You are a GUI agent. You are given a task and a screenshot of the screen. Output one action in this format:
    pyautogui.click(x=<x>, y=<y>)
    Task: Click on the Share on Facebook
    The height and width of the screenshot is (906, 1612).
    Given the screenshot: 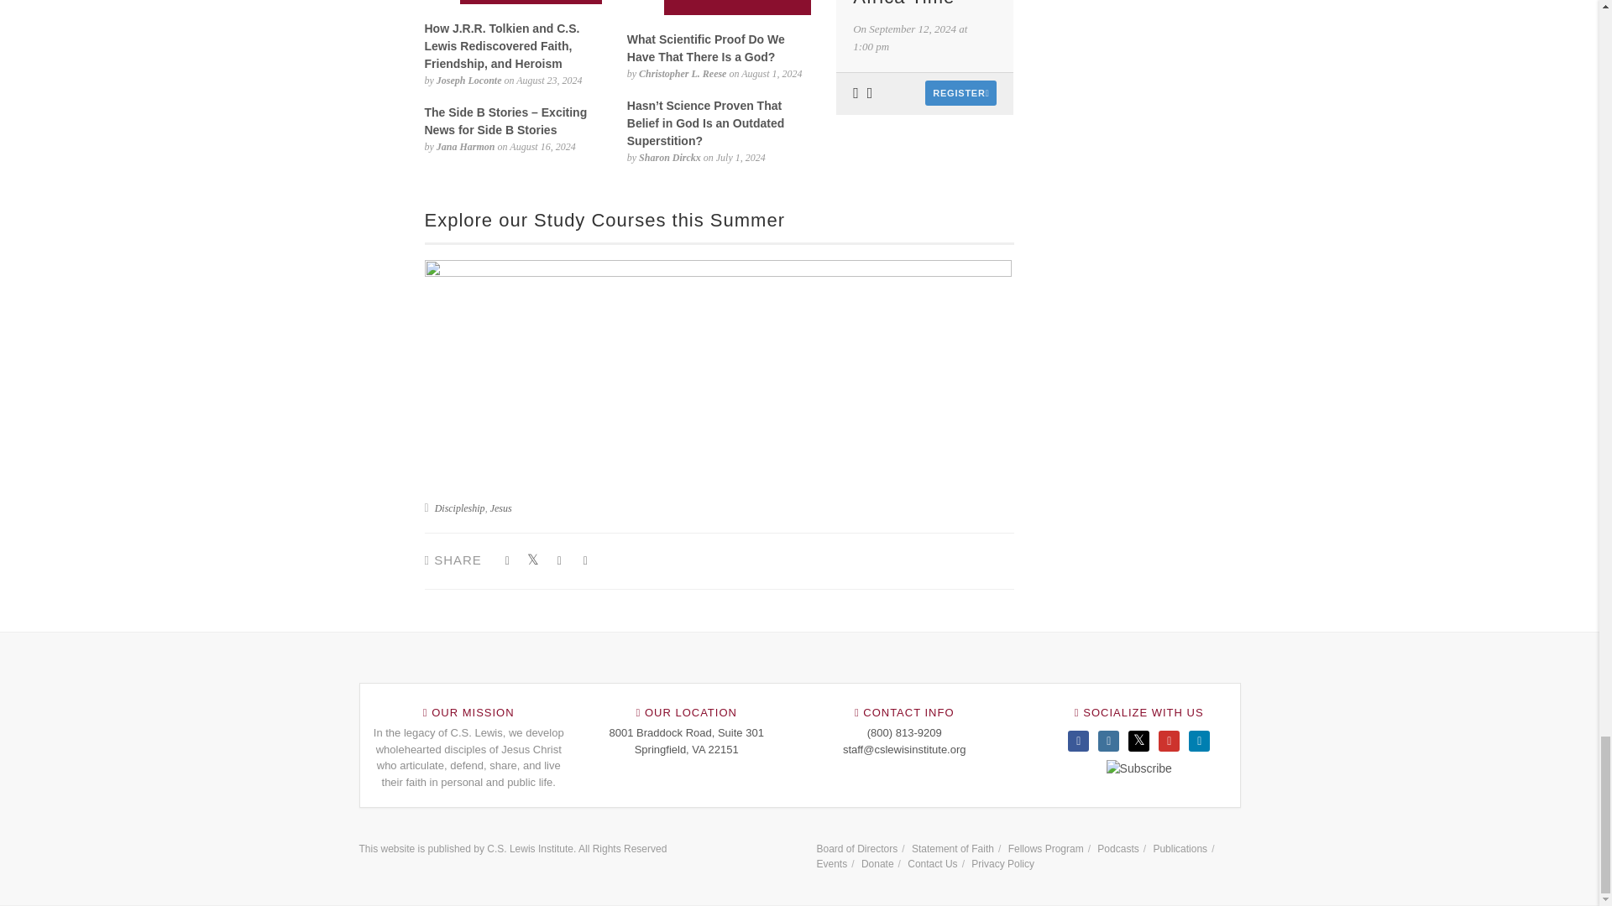 What is the action you would take?
    pyautogui.click(x=507, y=560)
    